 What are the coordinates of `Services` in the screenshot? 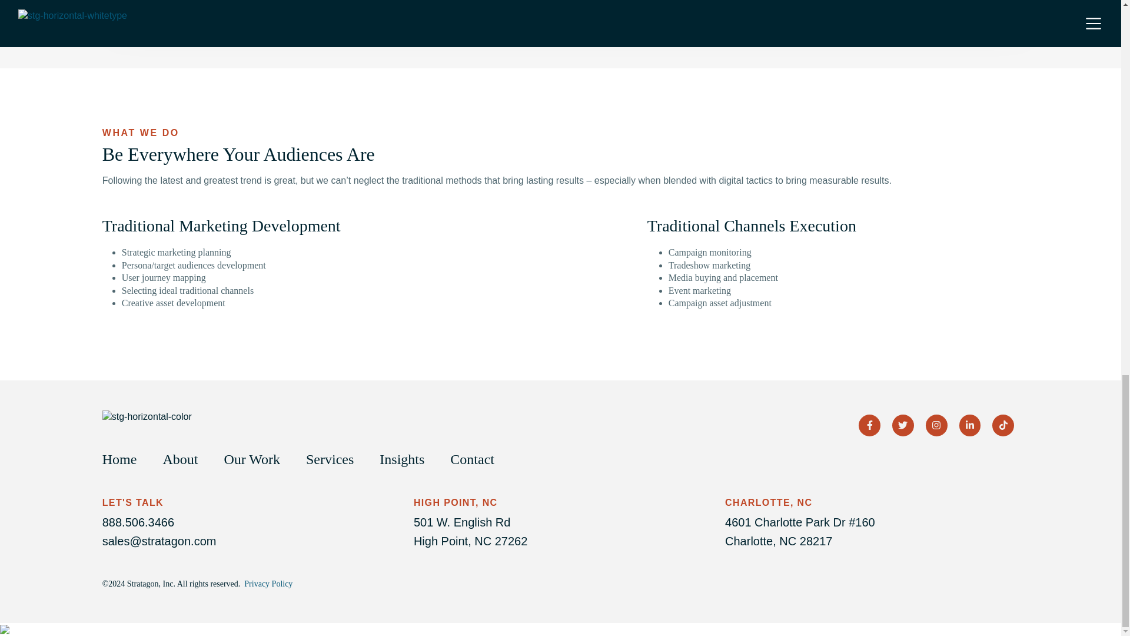 It's located at (335, 459).